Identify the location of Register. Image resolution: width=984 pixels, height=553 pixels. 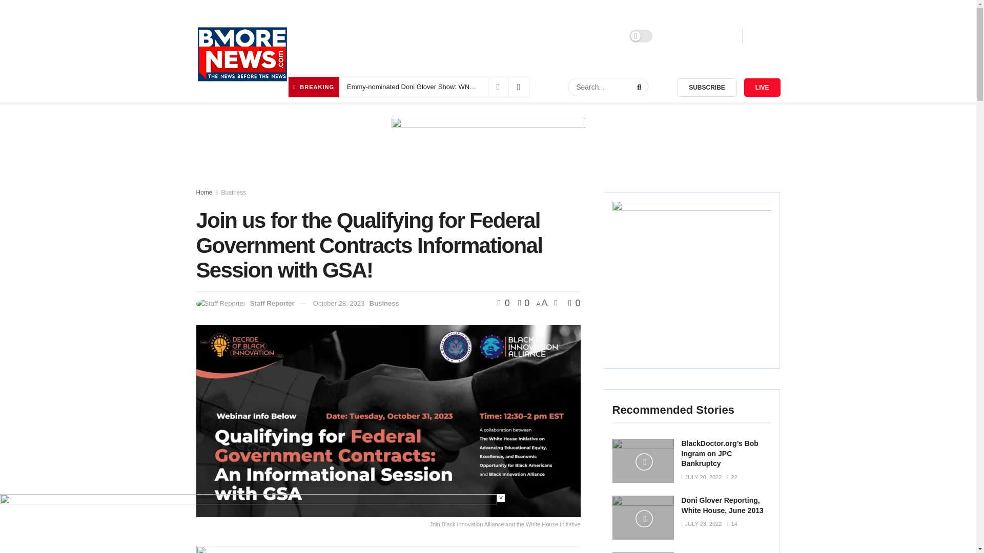
(717, 36).